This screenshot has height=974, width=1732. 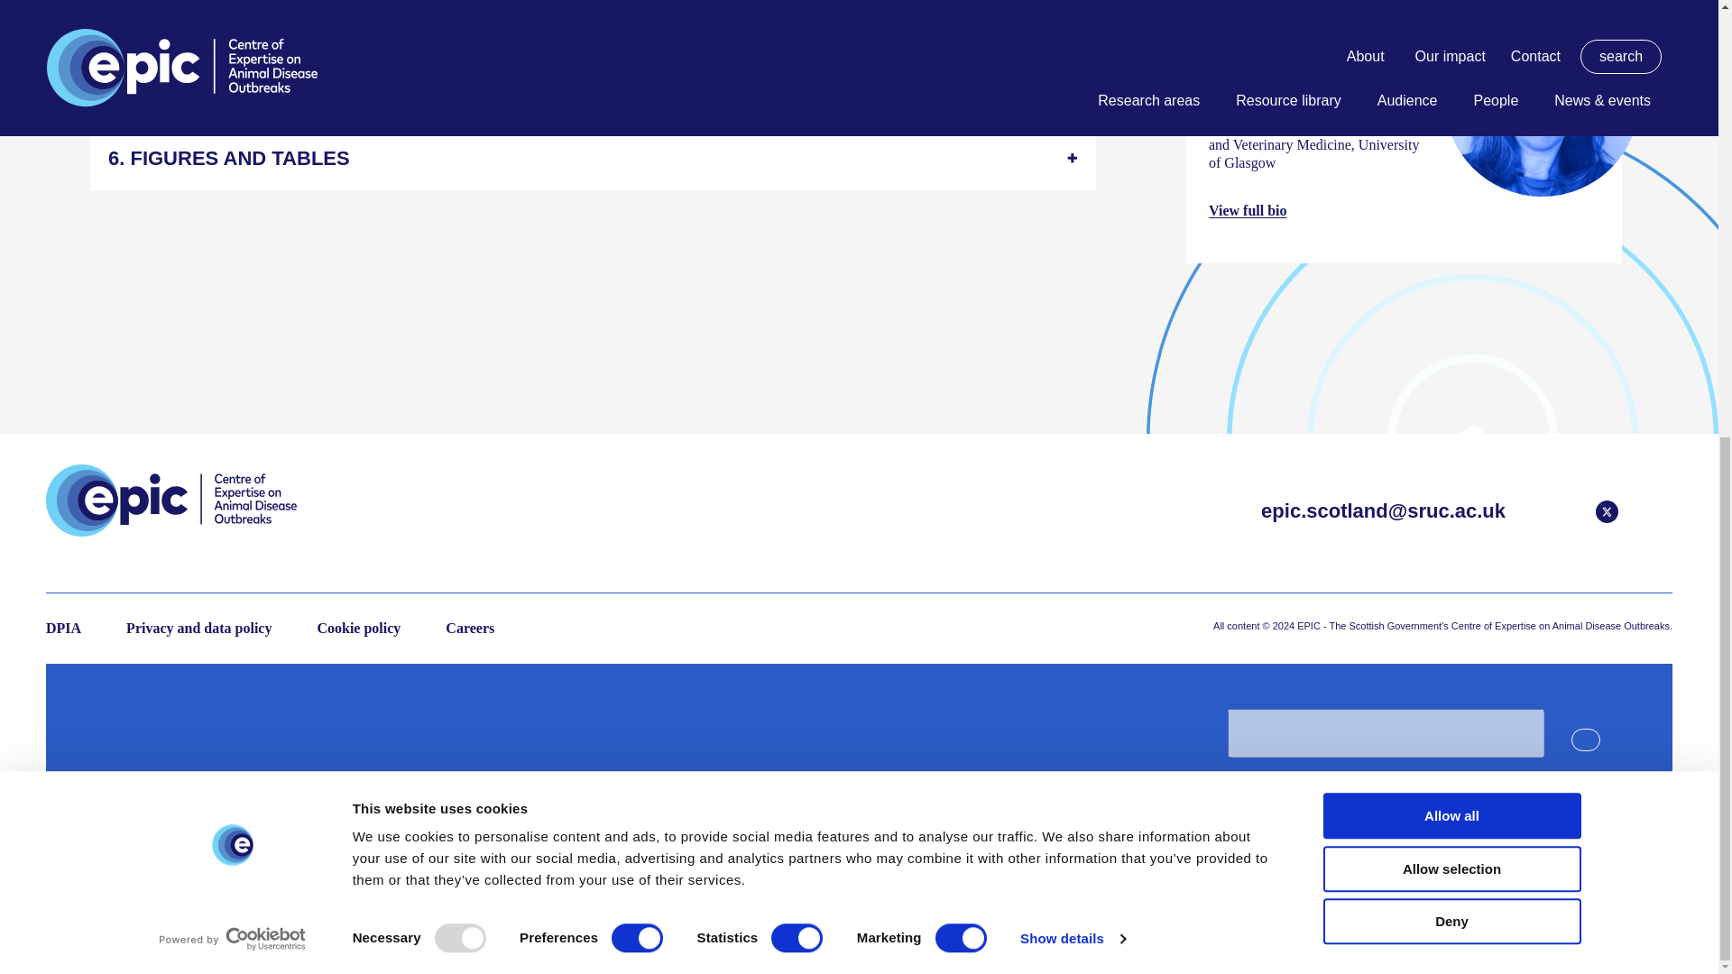 What do you see at coordinates (1072, 149) in the screenshot?
I see `Show details` at bounding box center [1072, 149].